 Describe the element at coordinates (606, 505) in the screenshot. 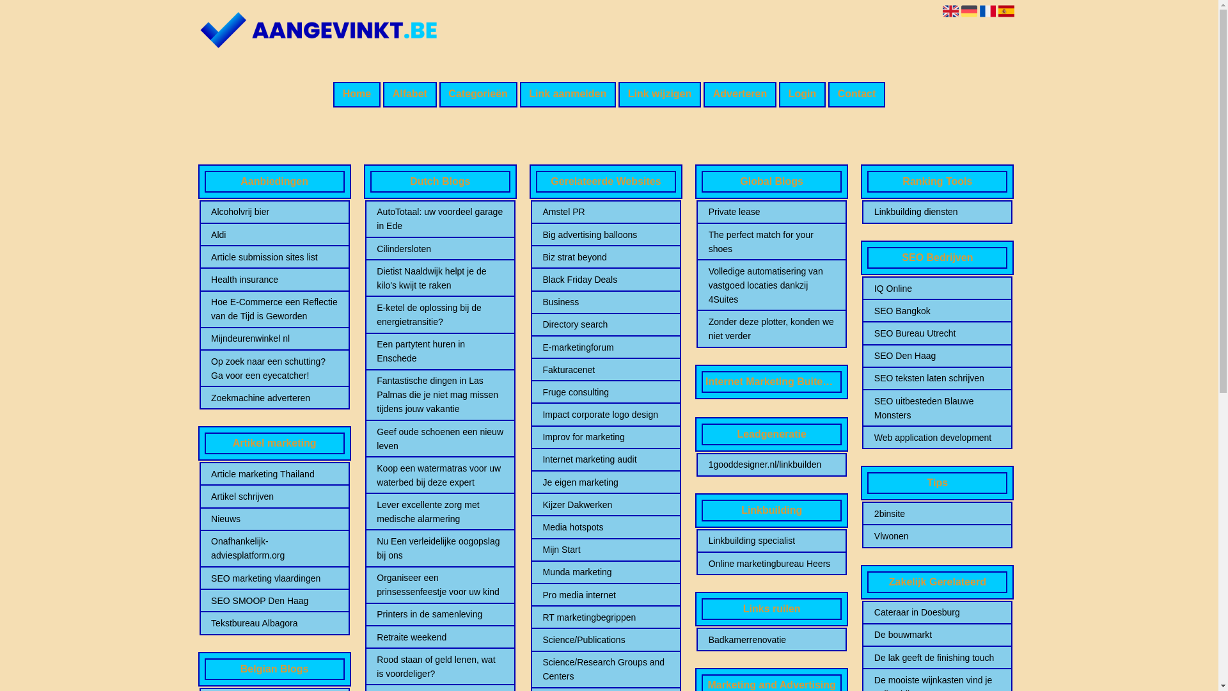

I see `Kijzer Dakwerken` at that location.